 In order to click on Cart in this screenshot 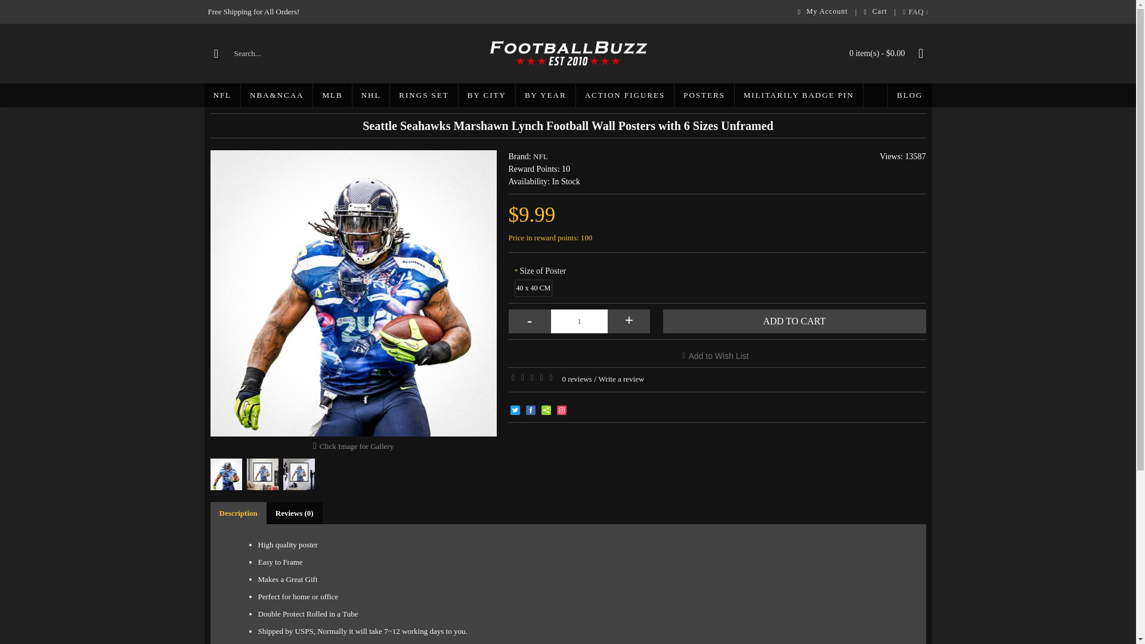, I will do `click(875, 12)`.